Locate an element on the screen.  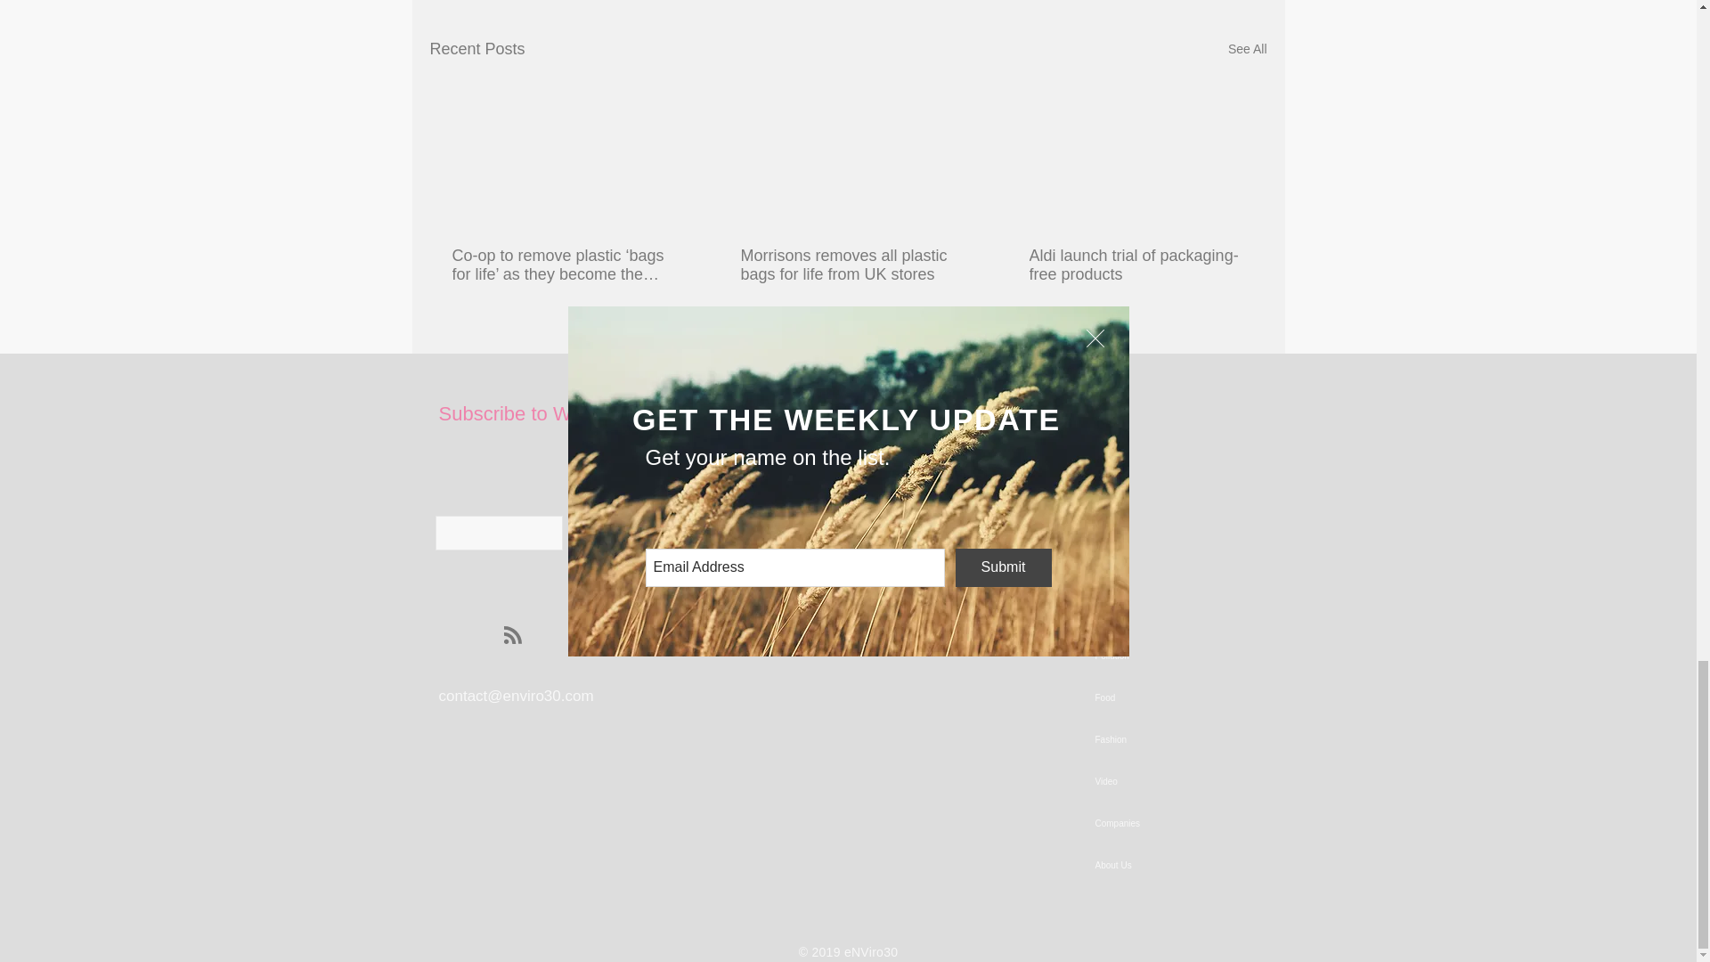
Morrisons removes all plastic bags for life from UK stores is located at coordinates (847, 265).